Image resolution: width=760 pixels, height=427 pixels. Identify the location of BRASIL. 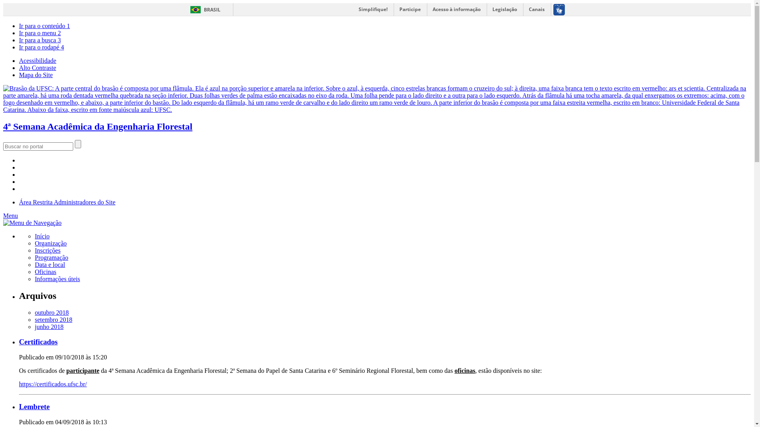
(203, 9).